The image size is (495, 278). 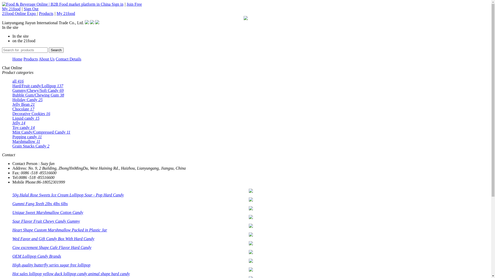 What do you see at coordinates (27, 137) in the screenshot?
I see `Popping candy 11` at bounding box center [27, 137].